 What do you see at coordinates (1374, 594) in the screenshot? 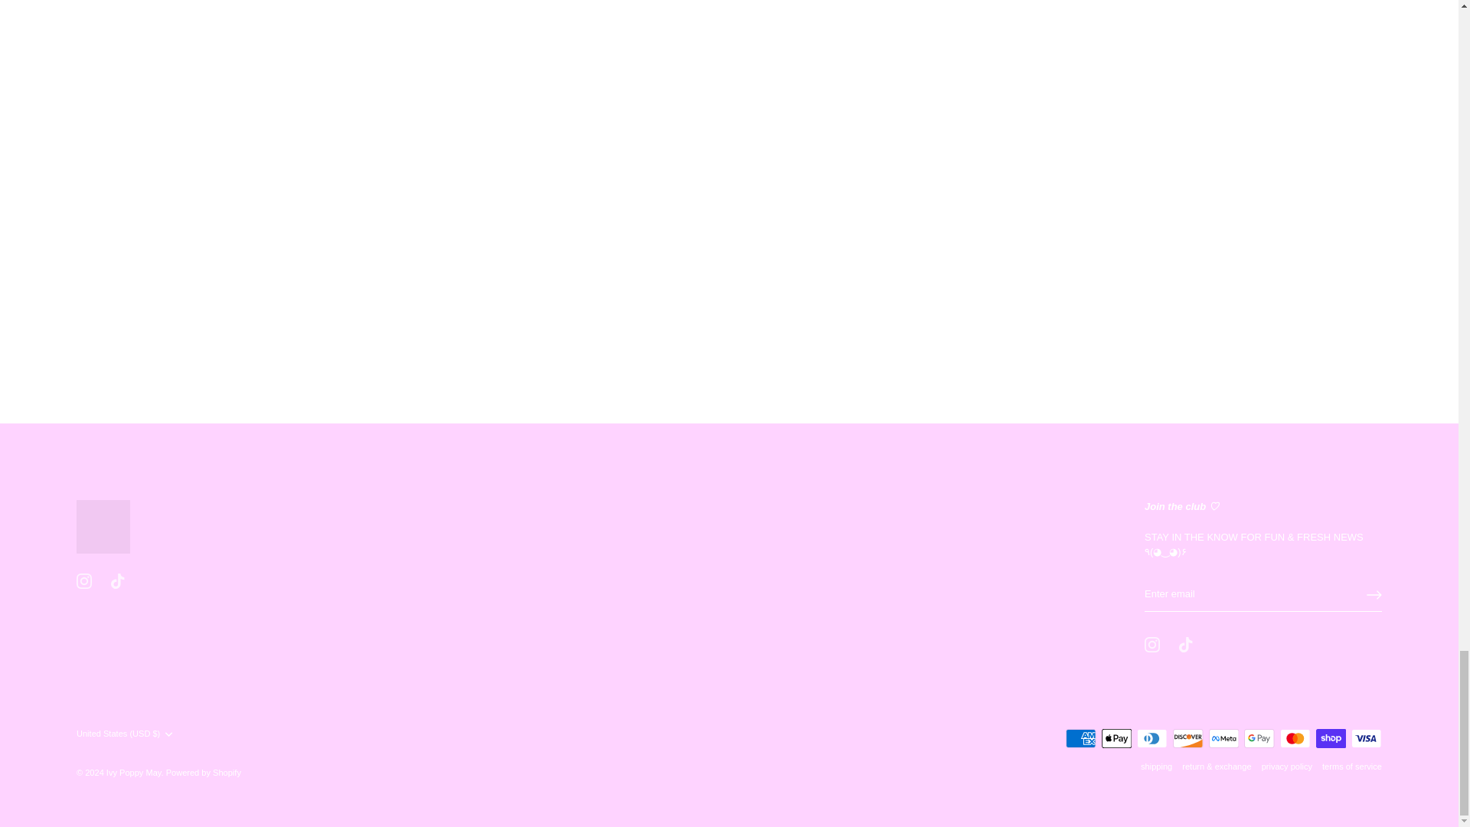
I see `Right arrow long` at bounding box center [1374, 594].